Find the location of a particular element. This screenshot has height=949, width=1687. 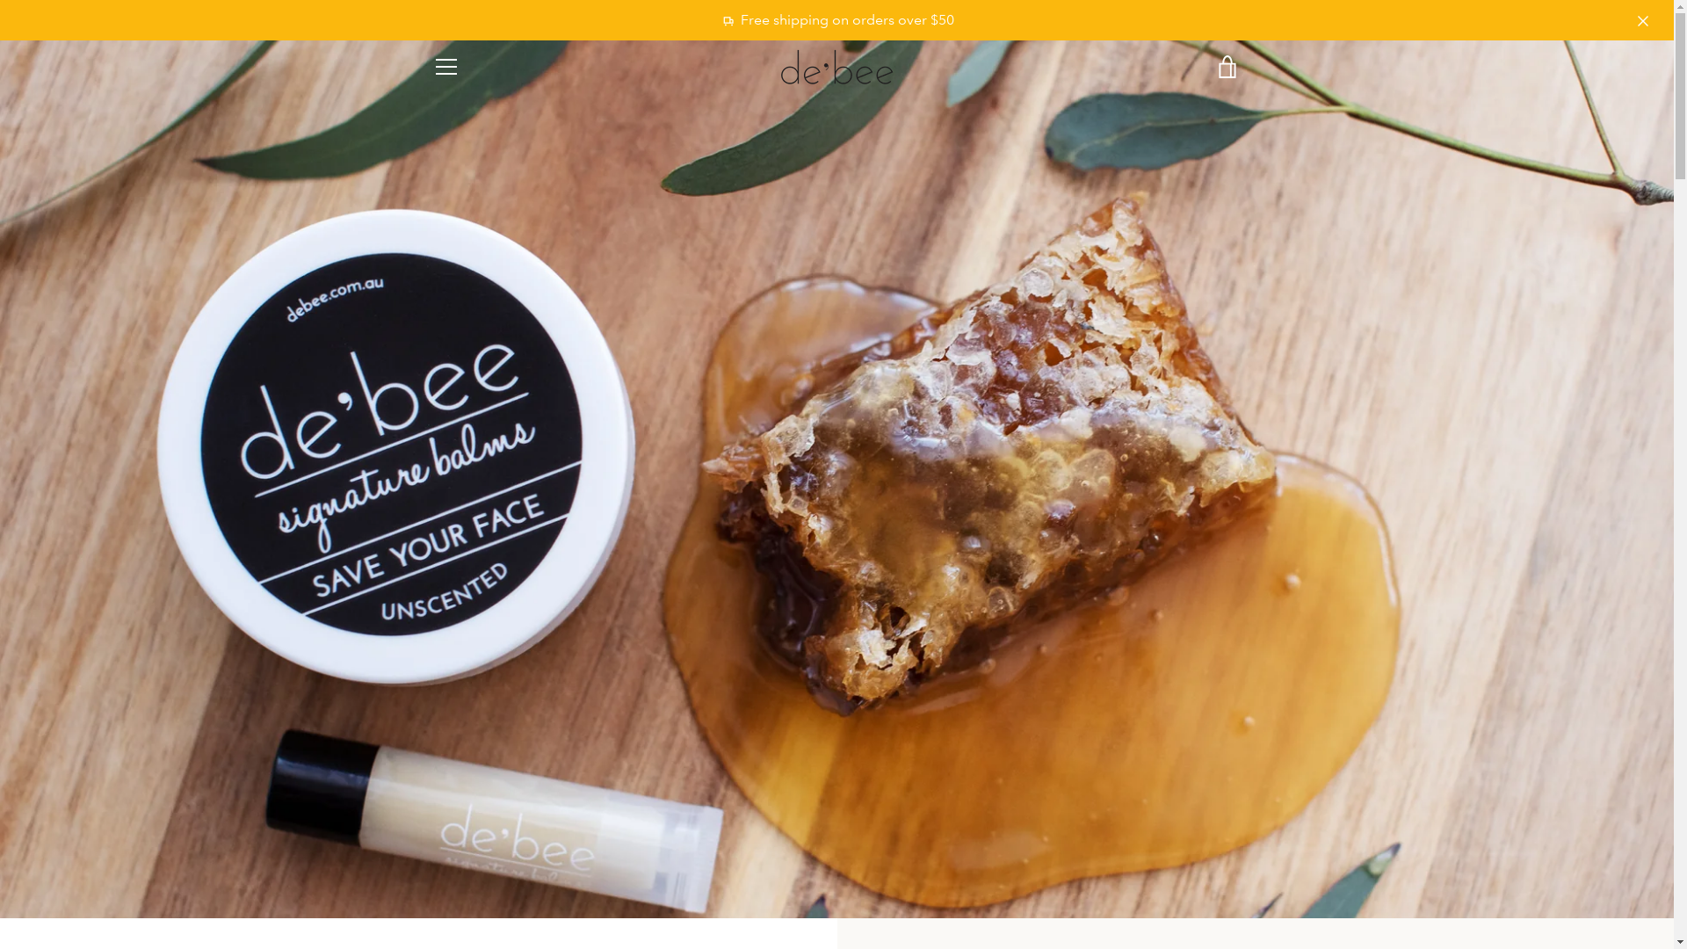

WEBSITE TERMS is located at coordinates (480, 782).